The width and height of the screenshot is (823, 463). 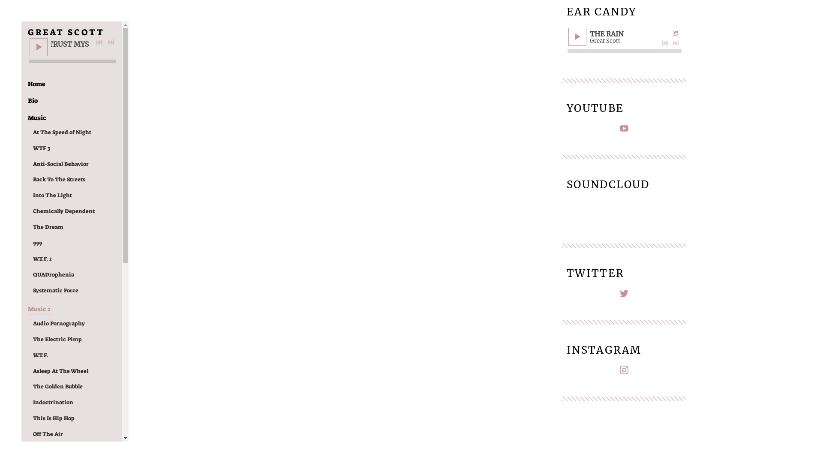 What do you see at coordinates (61, 165) in the screenshot?
I see `Anti-Social Behavior` at bounding box center [61, 165].